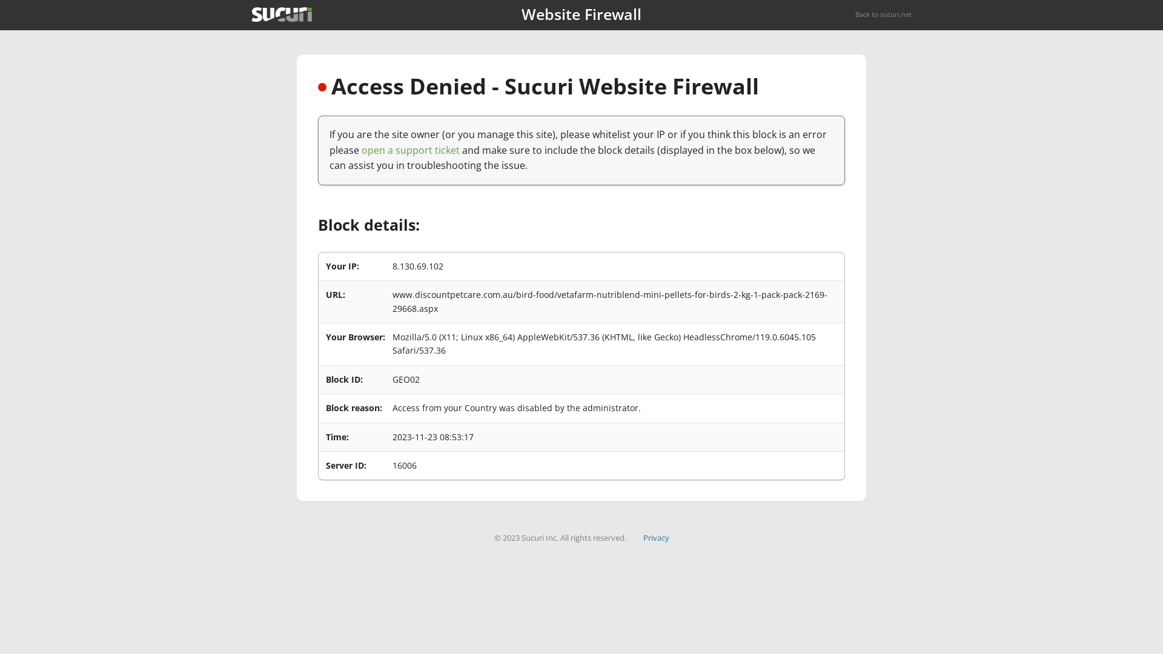  I want to click on Privacy, so click(657, 538).